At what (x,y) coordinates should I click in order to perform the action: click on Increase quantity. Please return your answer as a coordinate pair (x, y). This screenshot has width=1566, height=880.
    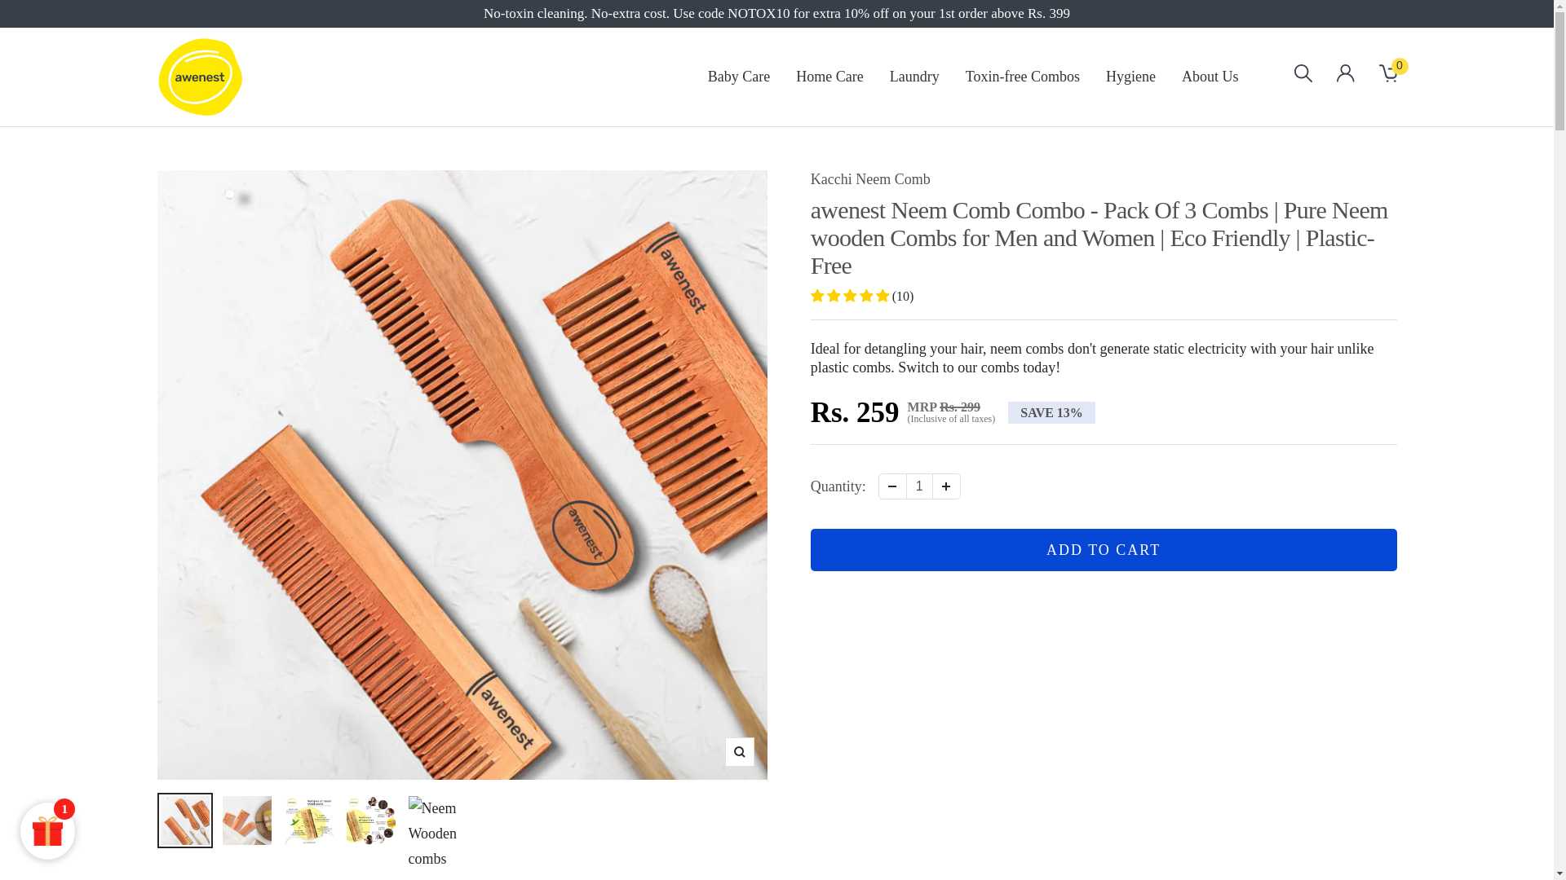
    Looking at the image, I should click on (946, 486).